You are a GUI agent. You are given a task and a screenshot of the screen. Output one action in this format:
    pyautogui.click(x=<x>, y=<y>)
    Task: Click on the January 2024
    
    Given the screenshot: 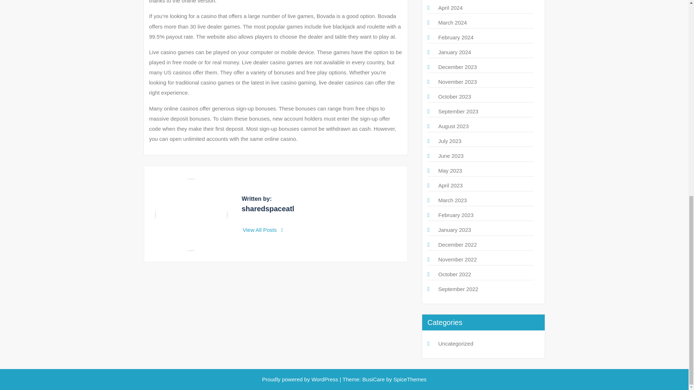 What is the action you would take?
    pyautogui.click(x=454, y=52)
    